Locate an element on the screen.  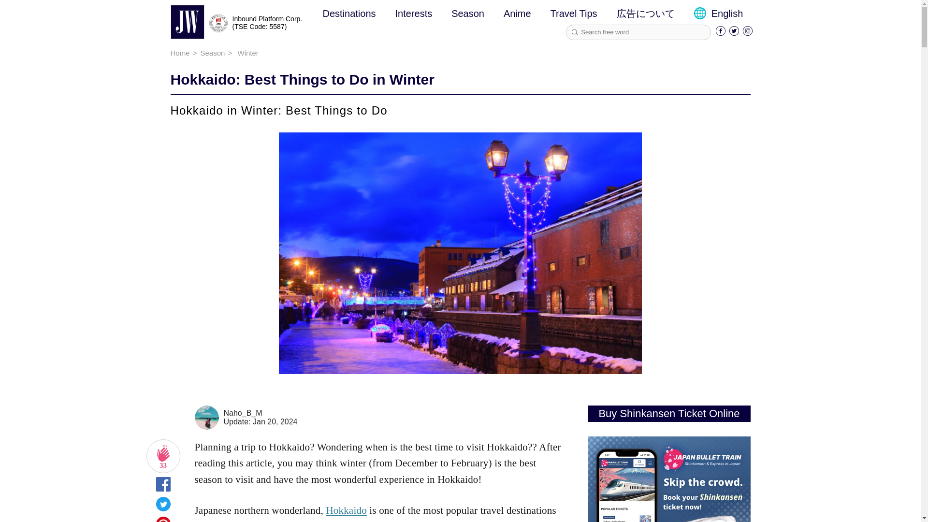
Destinations is located at coordinates (349, 14).